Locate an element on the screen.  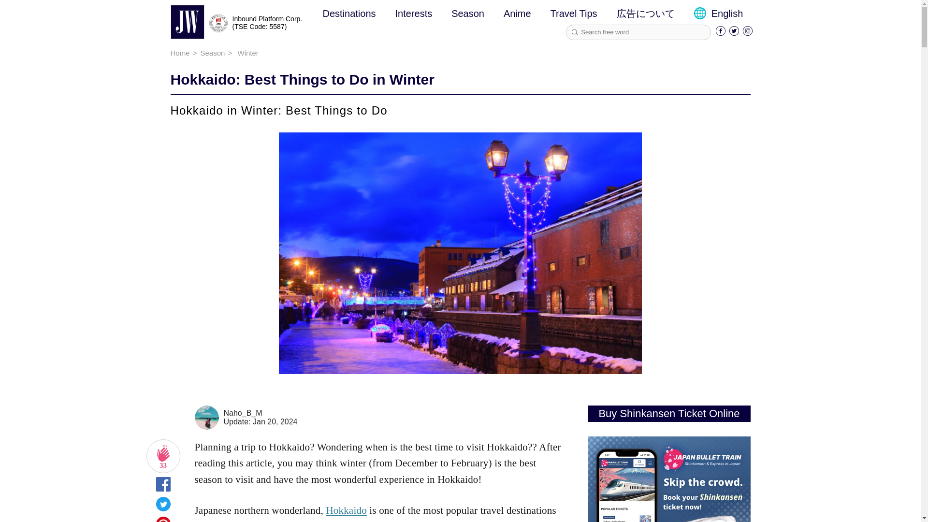
Destinations is located at coordinates (349, 14).